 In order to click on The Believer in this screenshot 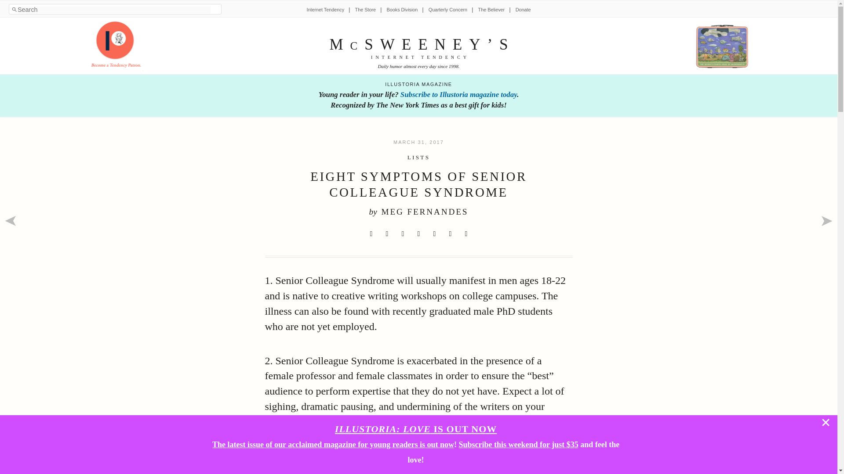, I will do `click(491, 10)`.